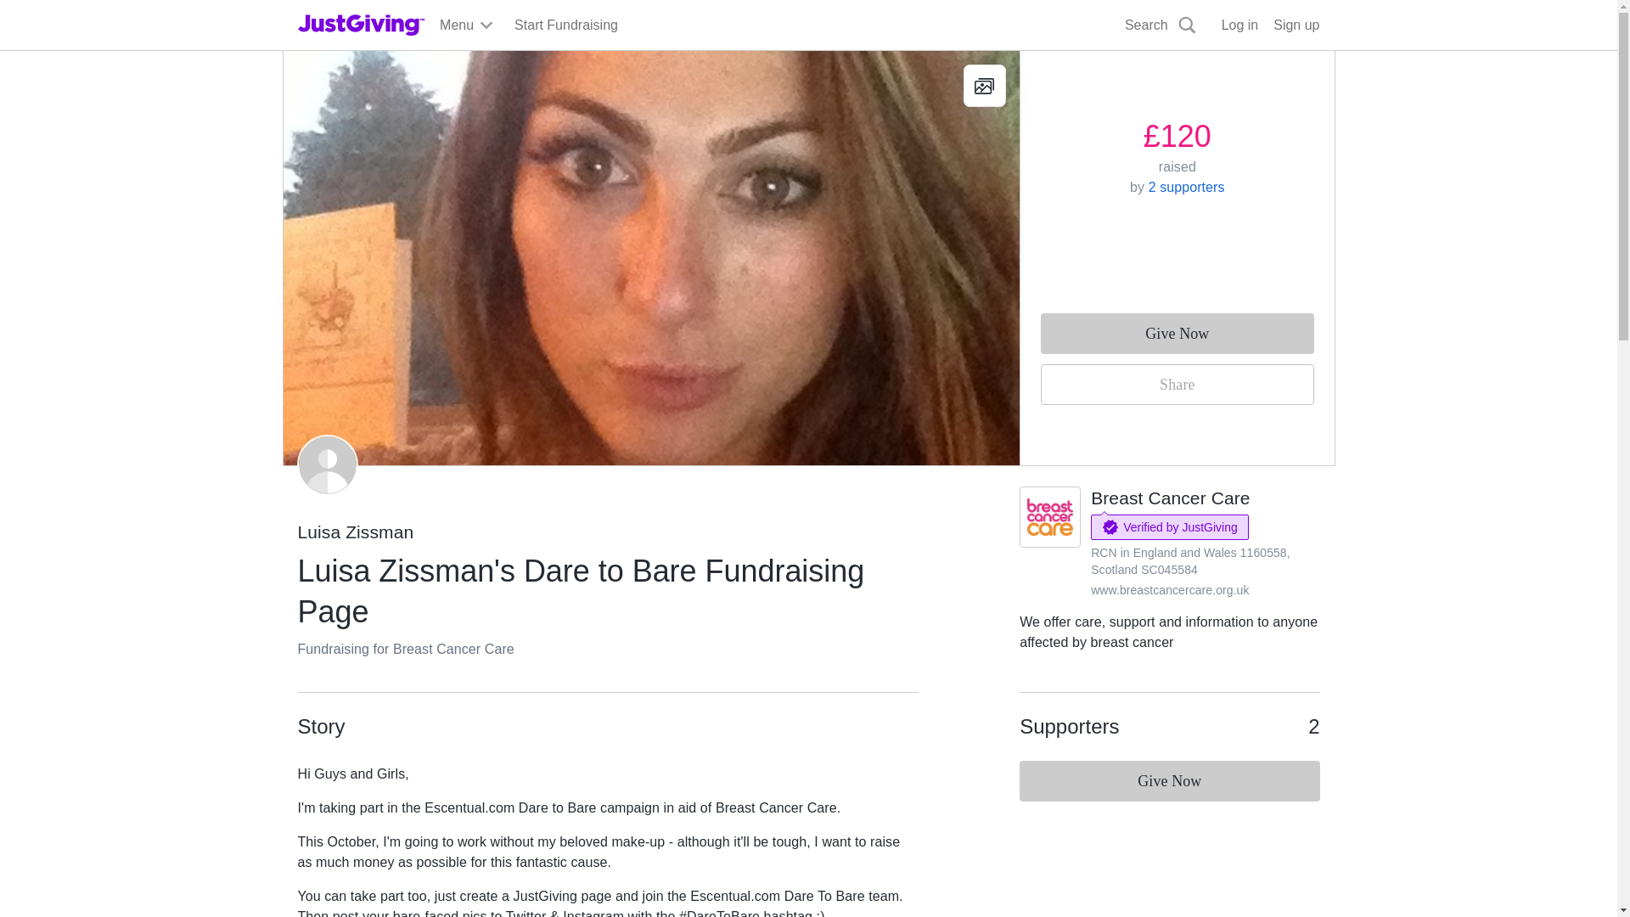 This screenshot has width=1630, height=917. Describe the element at coordinates (1177, 384) in the screenshot. I see `Share` at that location.